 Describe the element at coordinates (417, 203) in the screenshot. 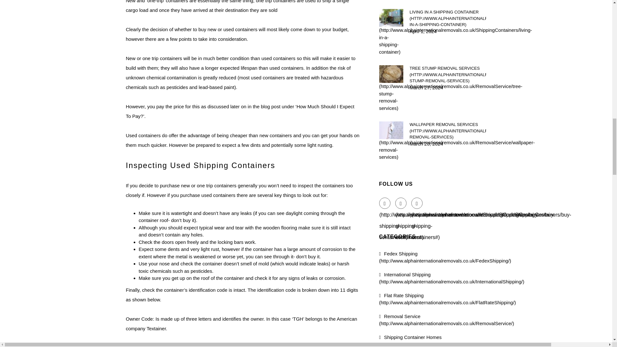

I see `Google Plus` at that location.